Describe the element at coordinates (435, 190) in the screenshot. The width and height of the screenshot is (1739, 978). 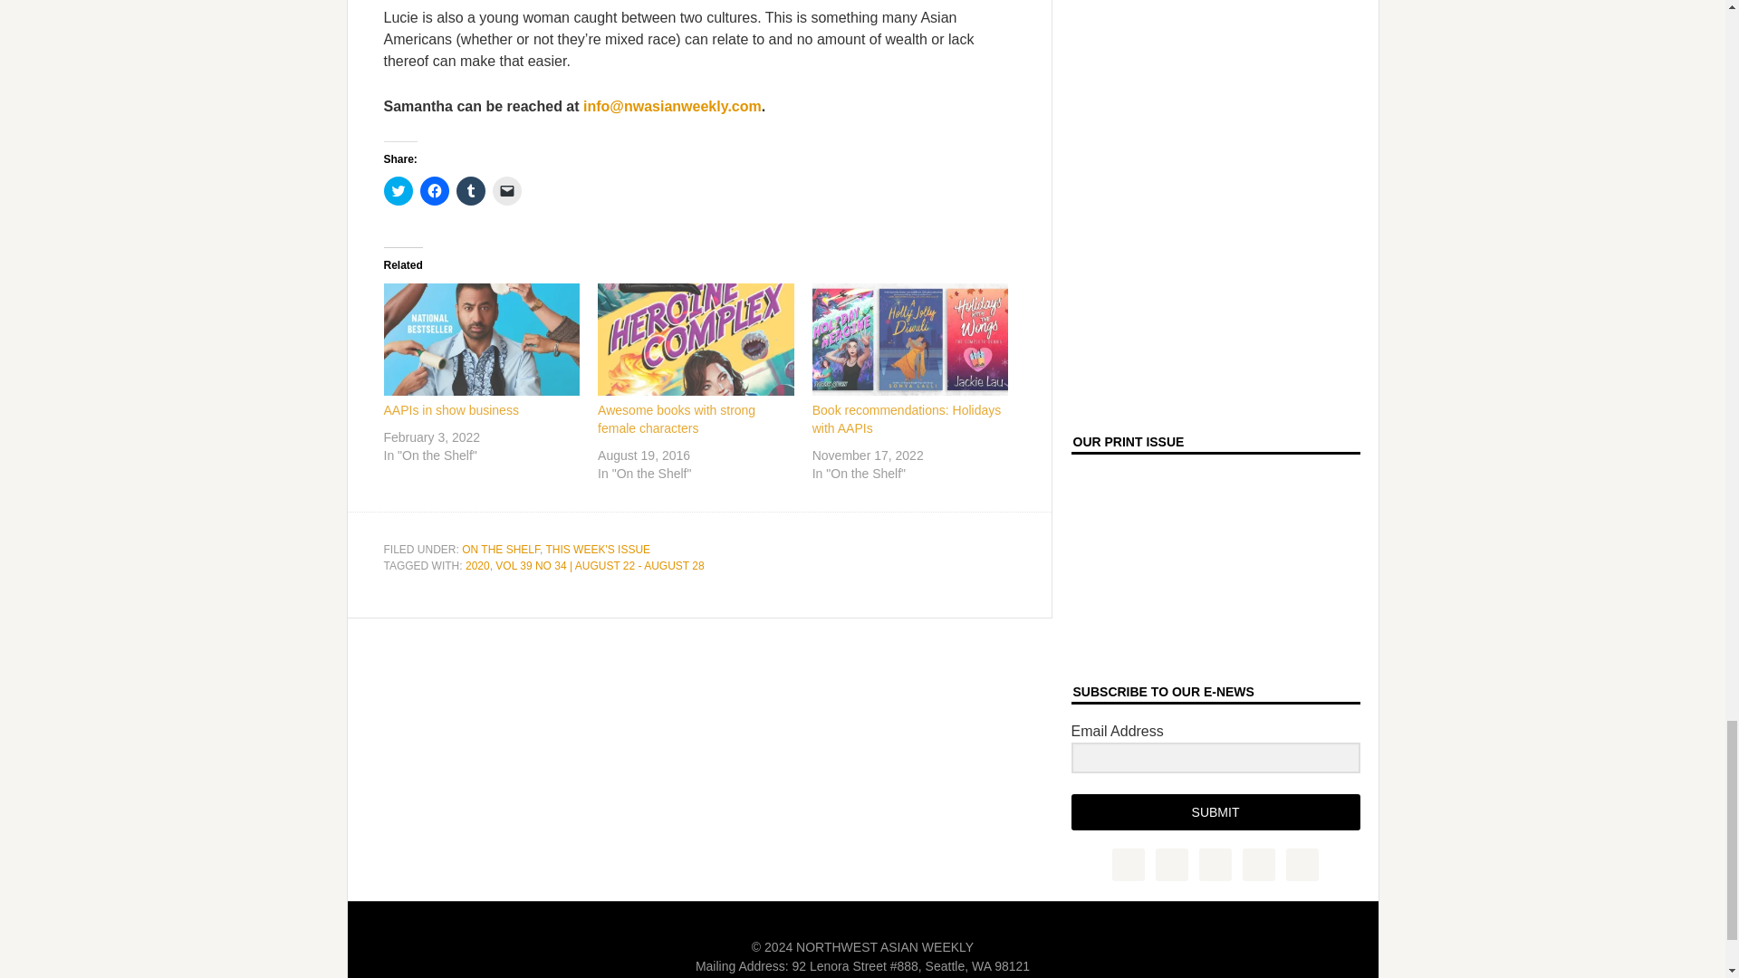
I see `Click to share on Facebook` at that location.